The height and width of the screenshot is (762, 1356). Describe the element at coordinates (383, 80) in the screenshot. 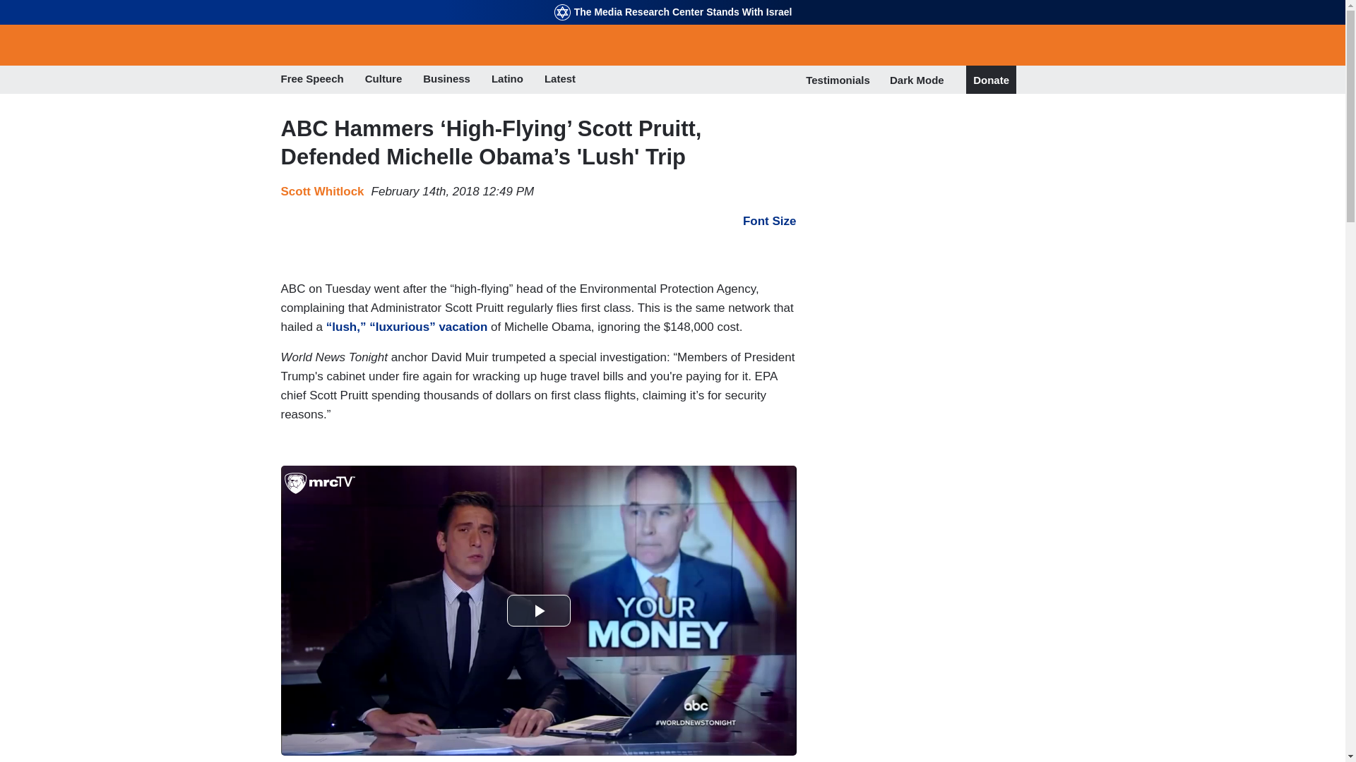

I see `Culture` at that location.